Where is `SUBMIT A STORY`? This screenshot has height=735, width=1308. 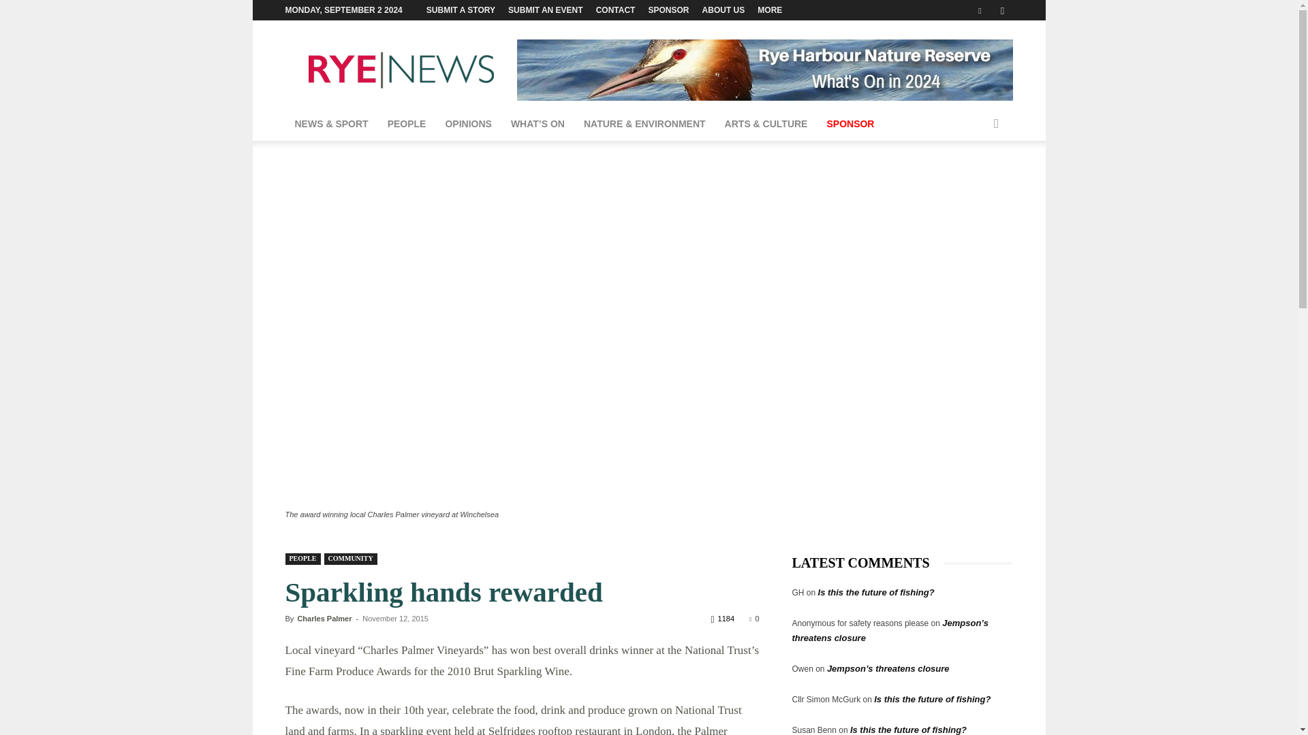
SUBMIT A STORY is located at coordinates (461, 10).